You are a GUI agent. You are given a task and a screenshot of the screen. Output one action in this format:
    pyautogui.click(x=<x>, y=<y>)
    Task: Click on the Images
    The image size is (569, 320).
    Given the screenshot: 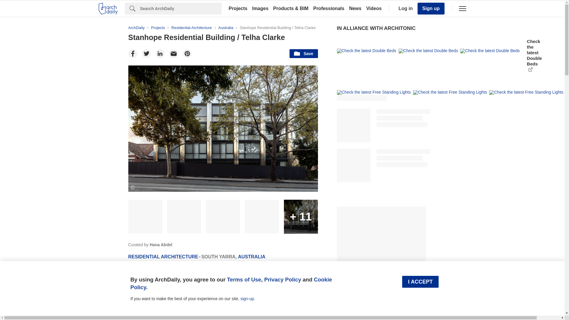 What is the action you would take?
    pyautogui.click(x=260, y=8)
    